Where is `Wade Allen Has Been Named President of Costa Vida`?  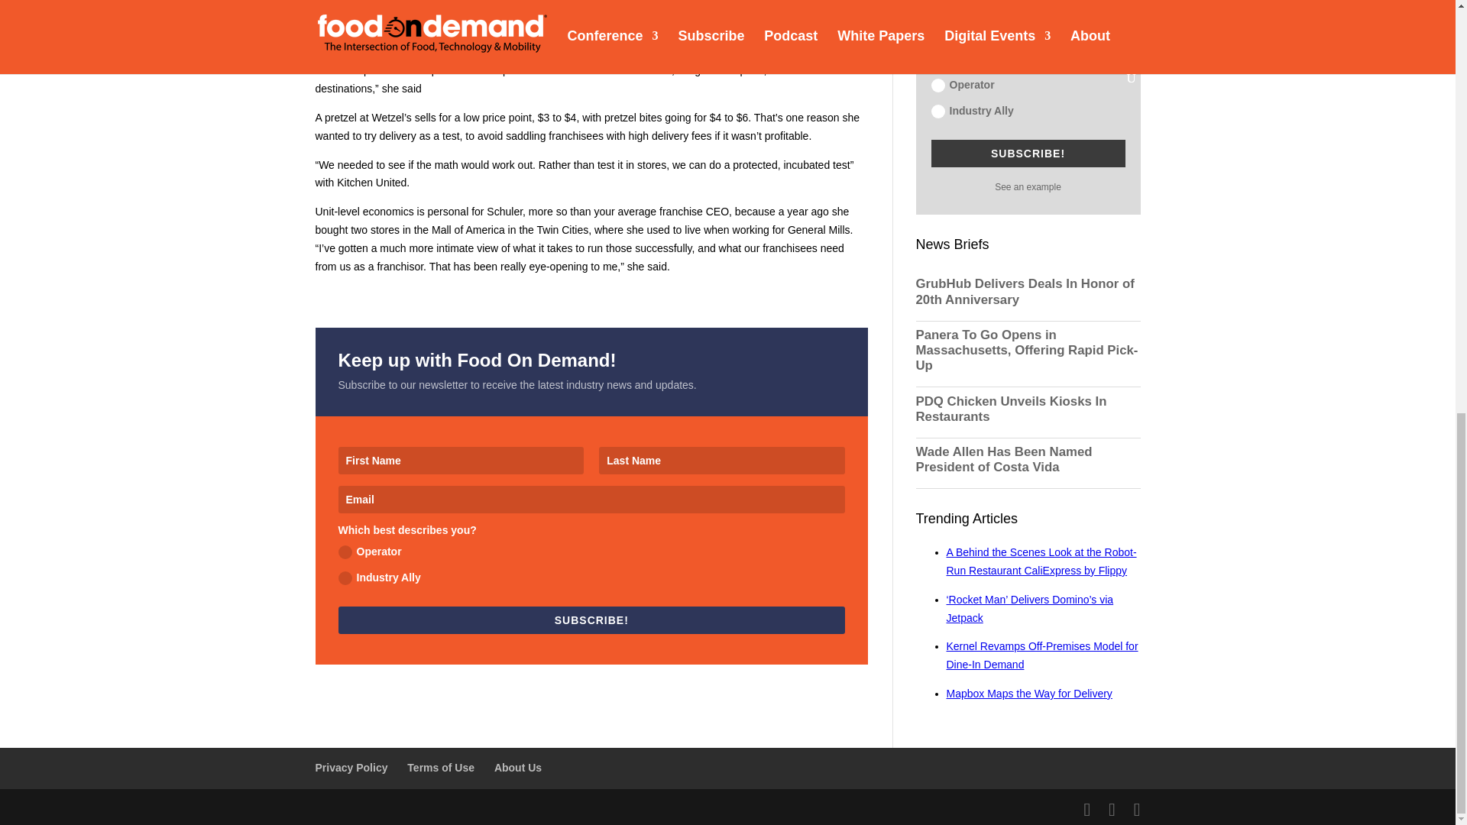
Wade Allen Has Been Named President of Costa Vida is located at coordinates (1027, 460).